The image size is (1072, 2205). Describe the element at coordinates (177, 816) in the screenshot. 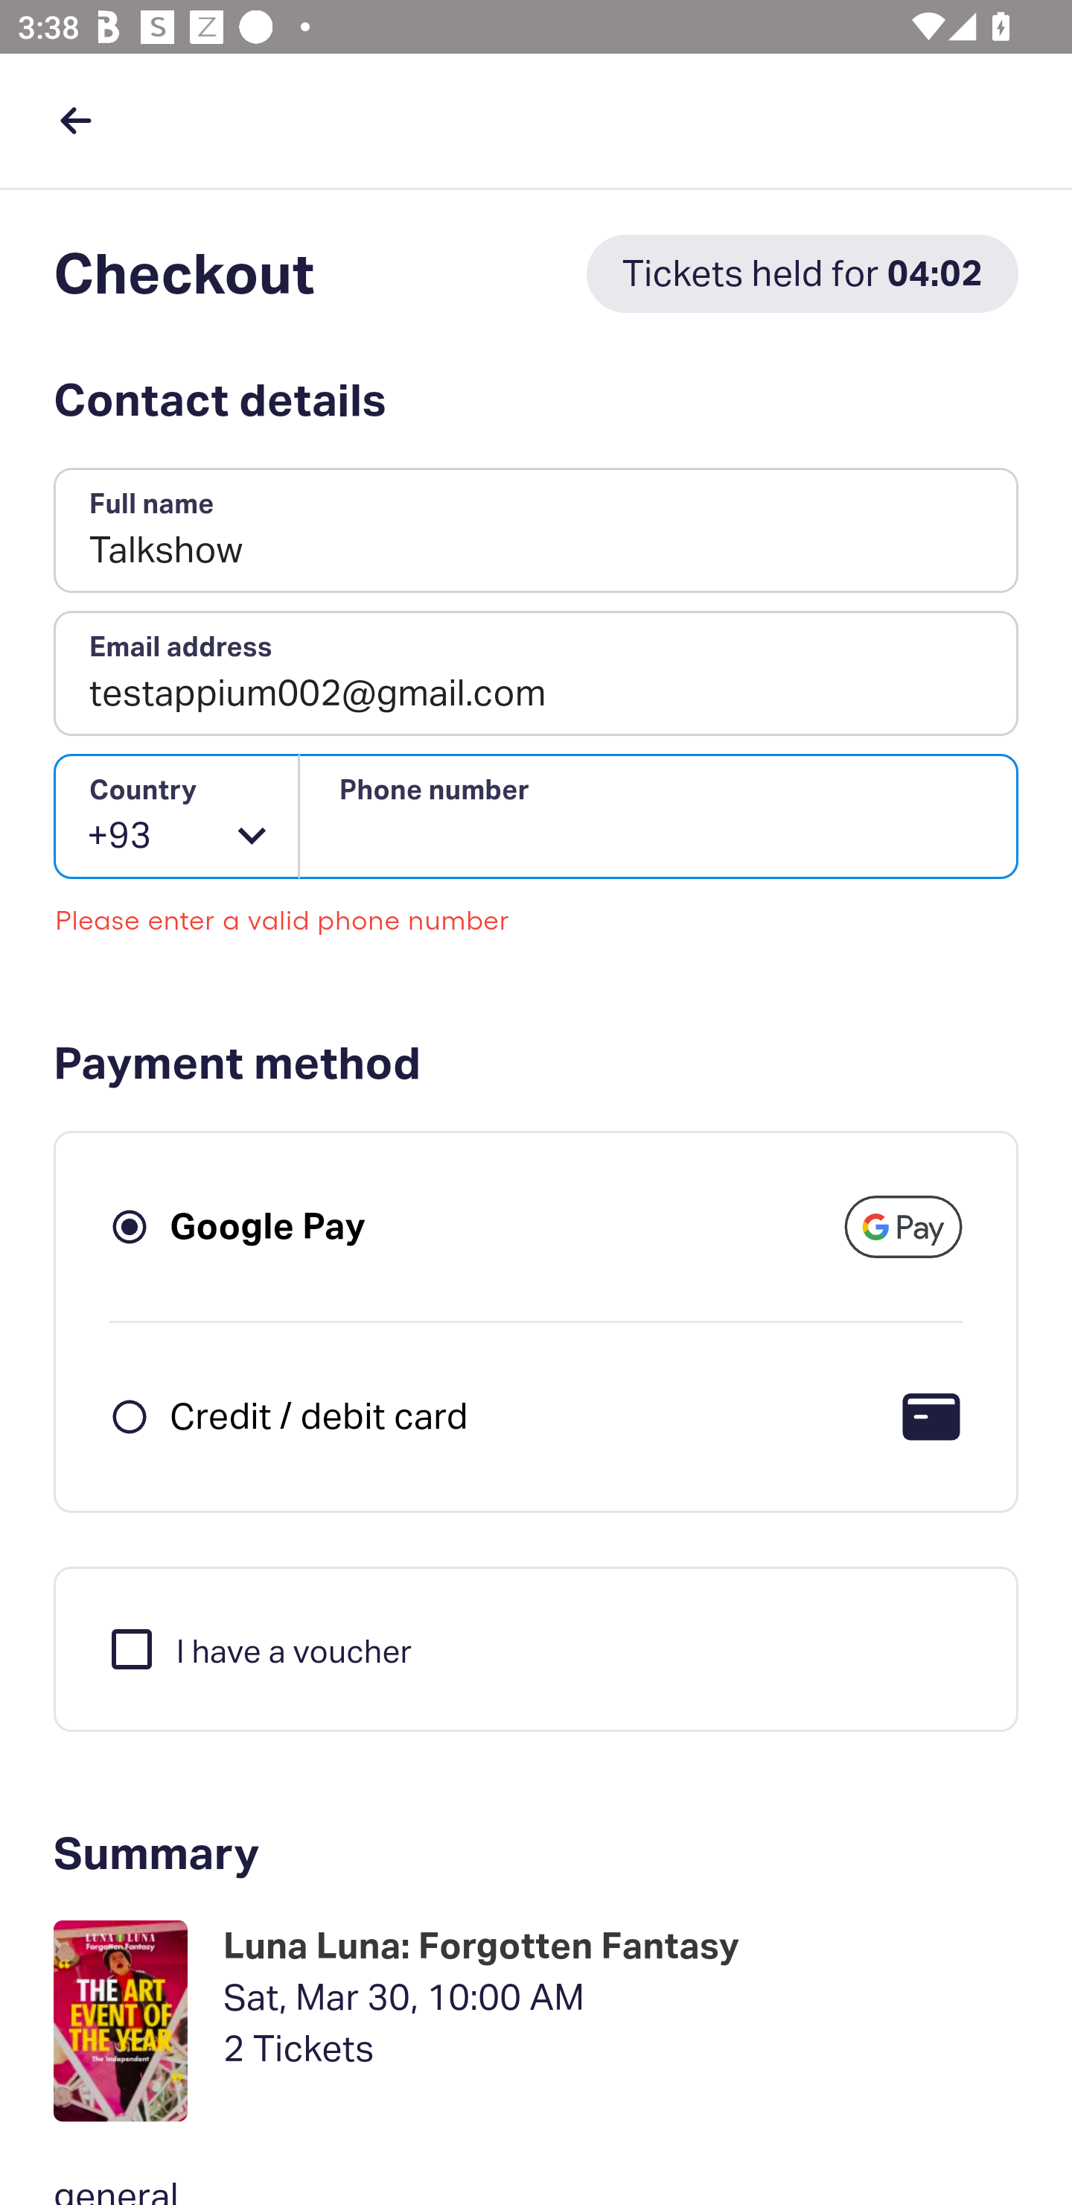

I see `  +93` at that location.